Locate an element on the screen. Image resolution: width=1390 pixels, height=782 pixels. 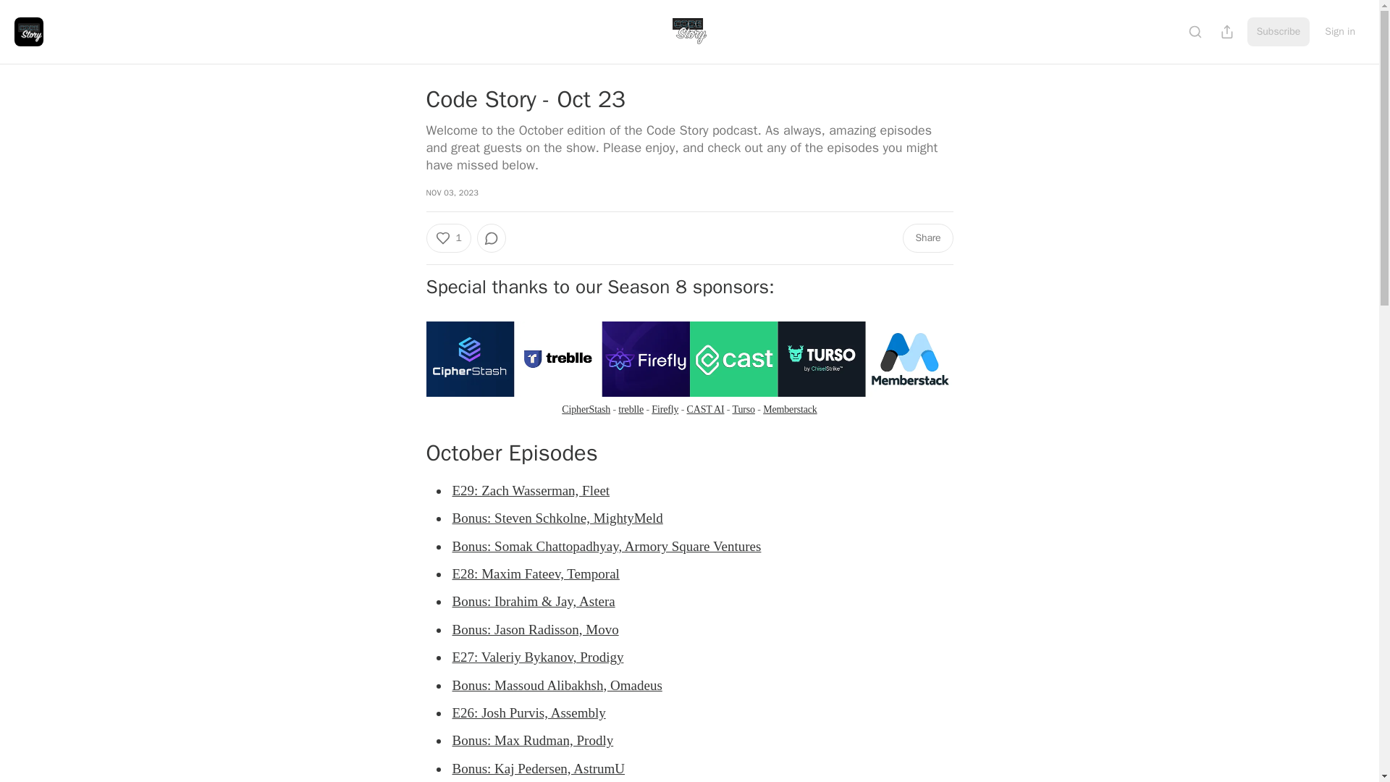
Bonus: Jason Radisson, Movo is located at coordinates (535, 629).